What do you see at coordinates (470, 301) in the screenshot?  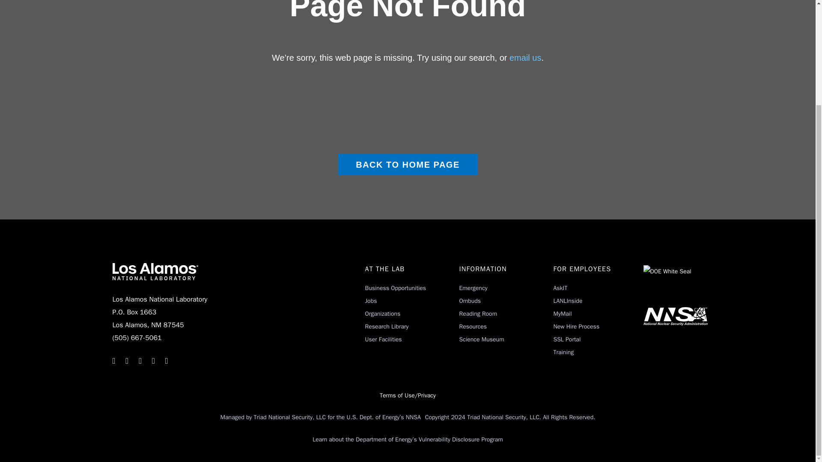 I see `Ombuds` at bounding box center [470, 301].